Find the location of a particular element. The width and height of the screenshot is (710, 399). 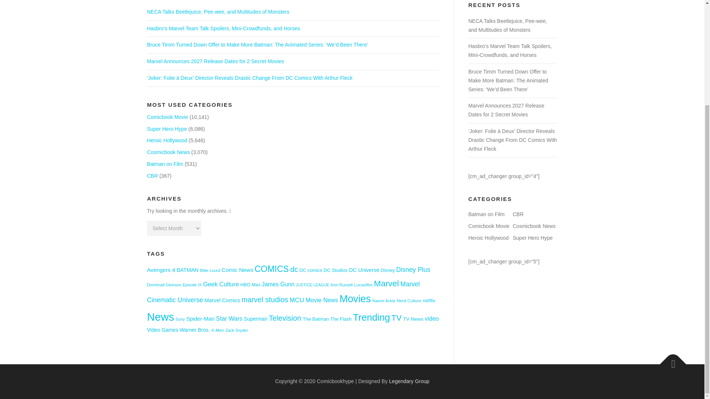

Cosmicbook News is located at coordinates (169, 152).